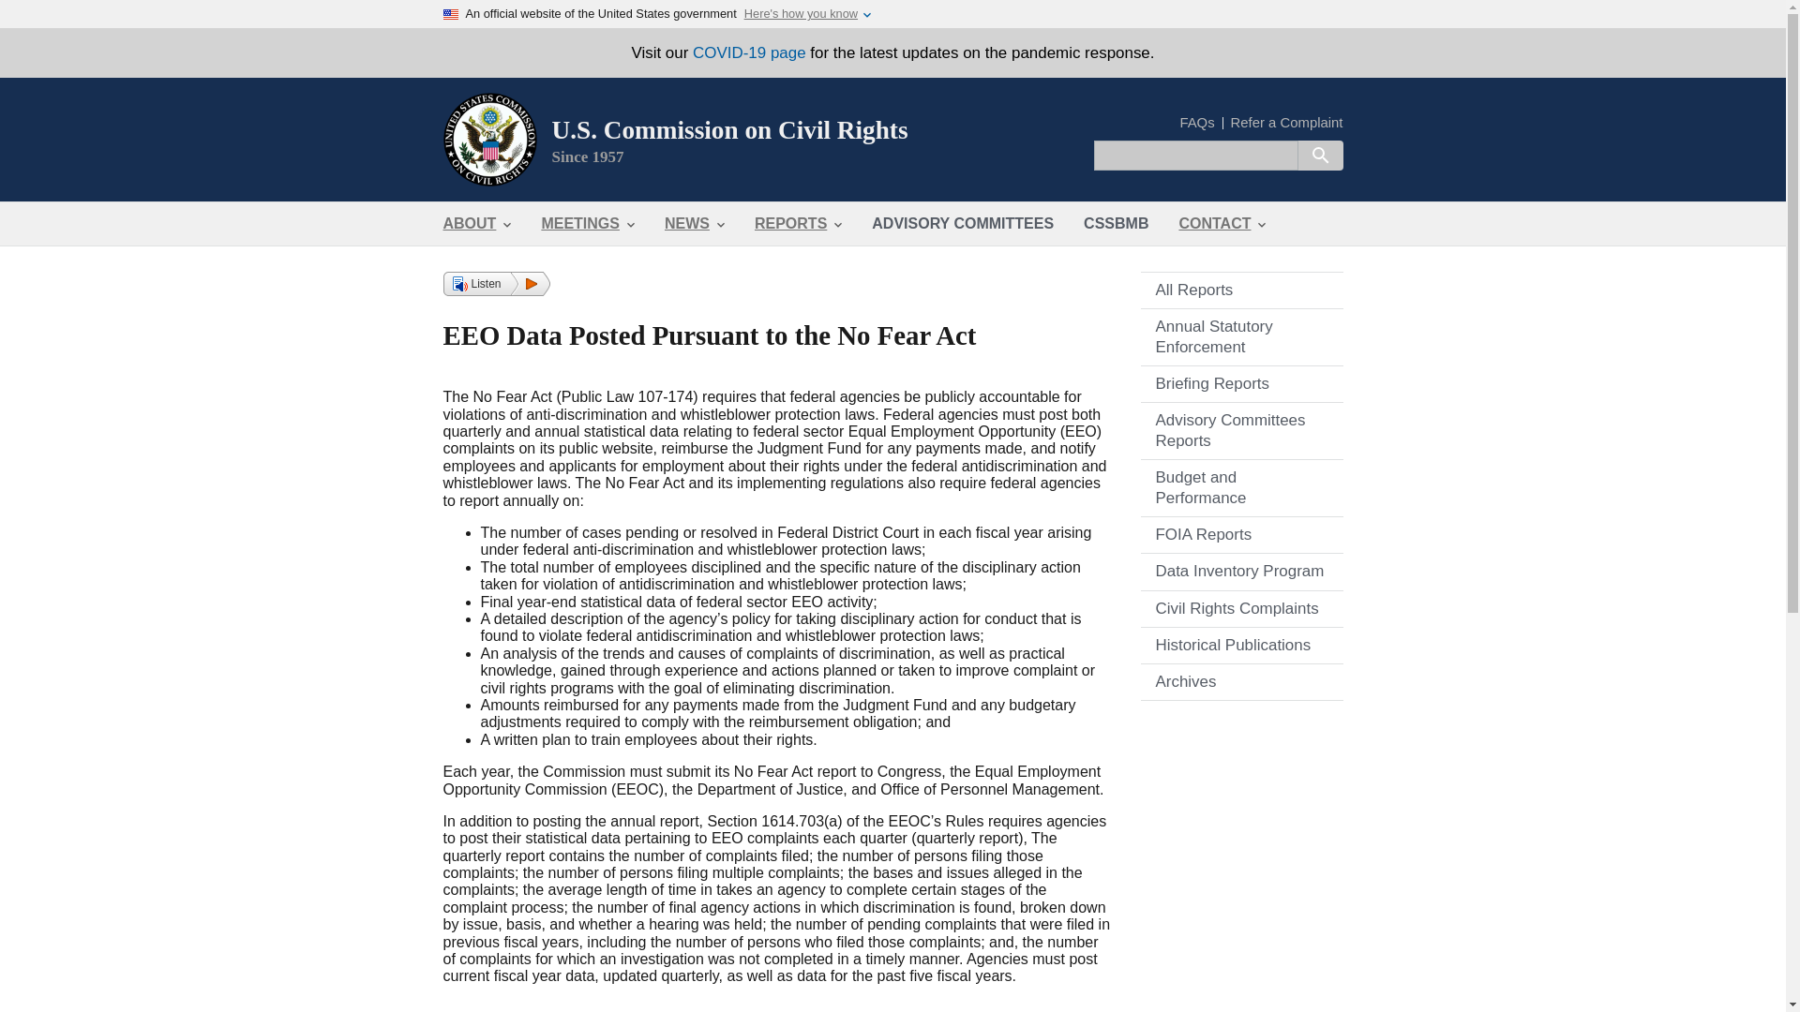 The height and width of the screenshot is (1012, 1800). I want to click on COVID-19 page, so click(750, 52).